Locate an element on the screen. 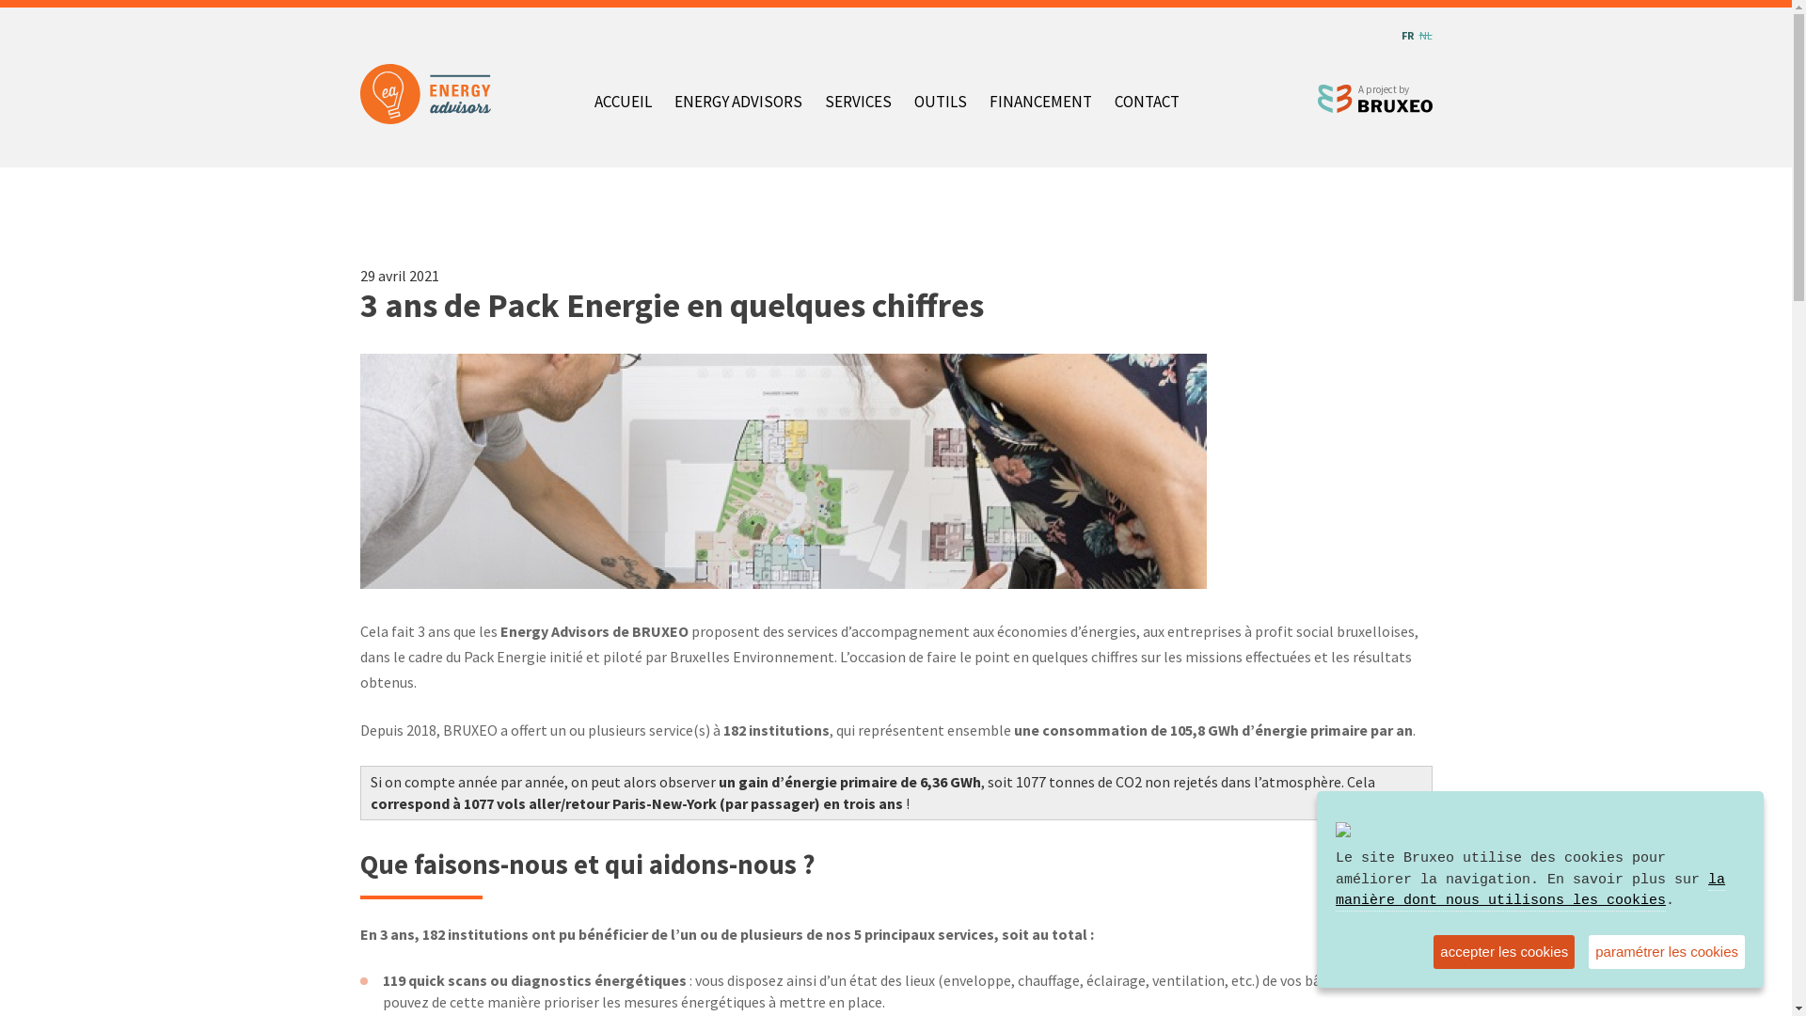 This screenshot has height=1016, width=1806. Accueil is located at coordinates (1375, 99).